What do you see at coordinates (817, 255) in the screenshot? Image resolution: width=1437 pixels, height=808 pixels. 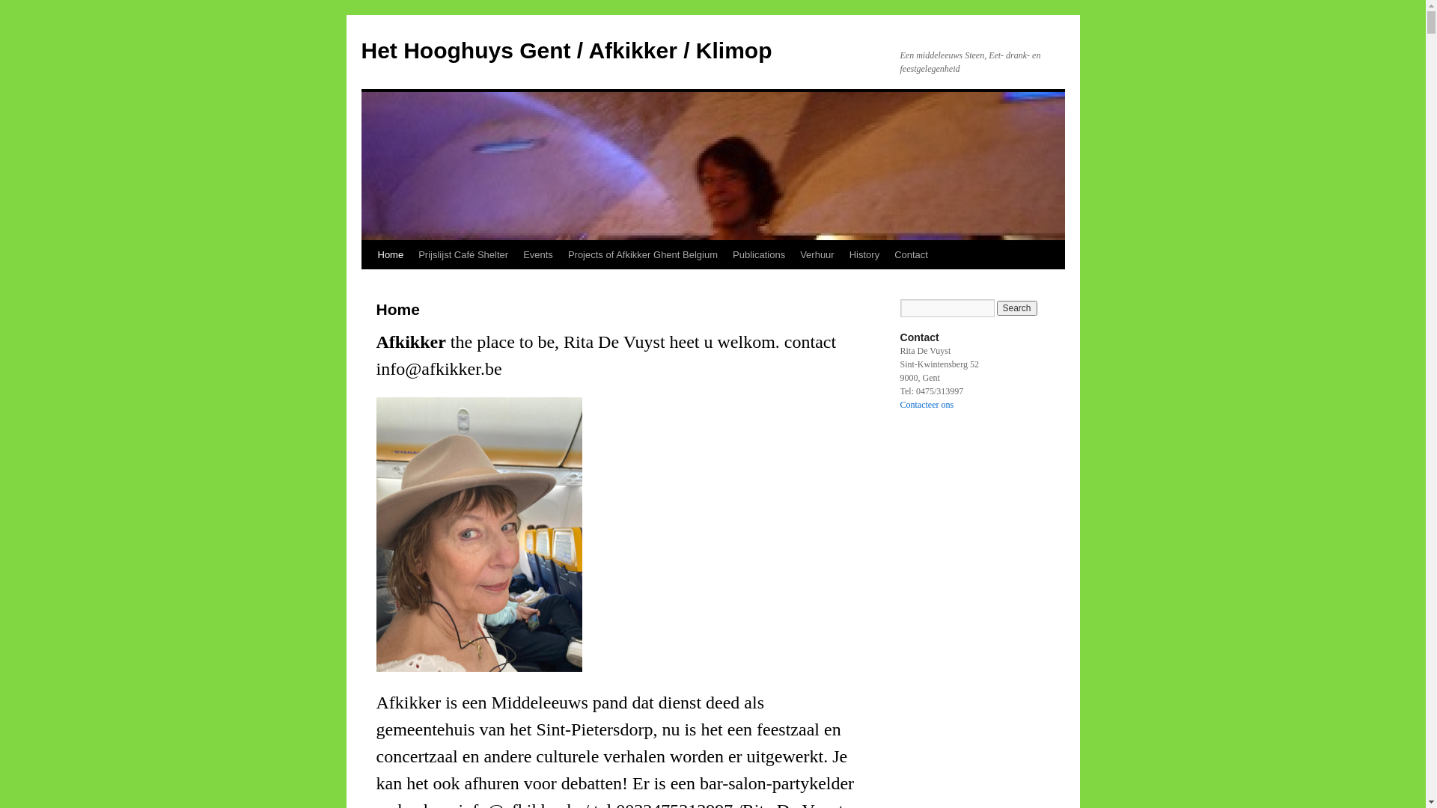 I see `Verhuur` at bounding box center [817, 255].